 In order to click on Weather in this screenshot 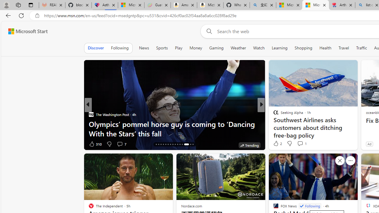, I will do `click(238, 48)`.